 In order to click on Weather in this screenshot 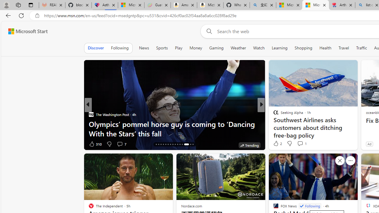, I will do `click(238, 48)`.